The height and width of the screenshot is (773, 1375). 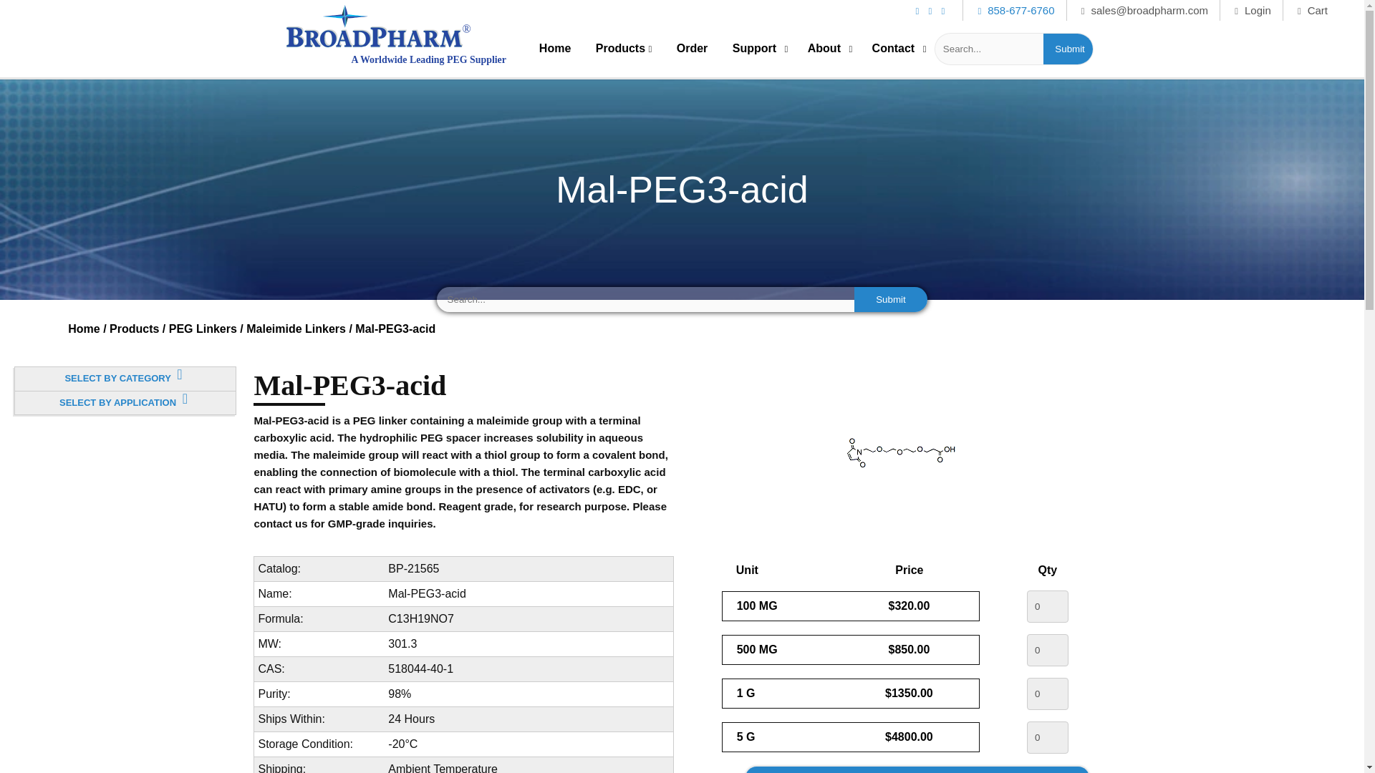 What do you see at coordinates (1047, 694) in the screenshot?
I see `0` at bounding box center [1047, 694].